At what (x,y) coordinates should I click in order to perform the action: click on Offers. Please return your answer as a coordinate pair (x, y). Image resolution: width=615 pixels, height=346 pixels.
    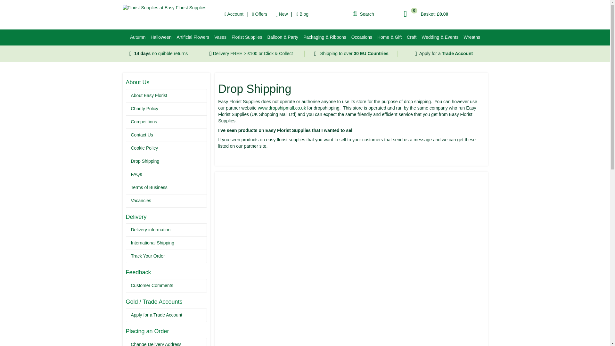
    Looking at the image, I should click on (260, 14).